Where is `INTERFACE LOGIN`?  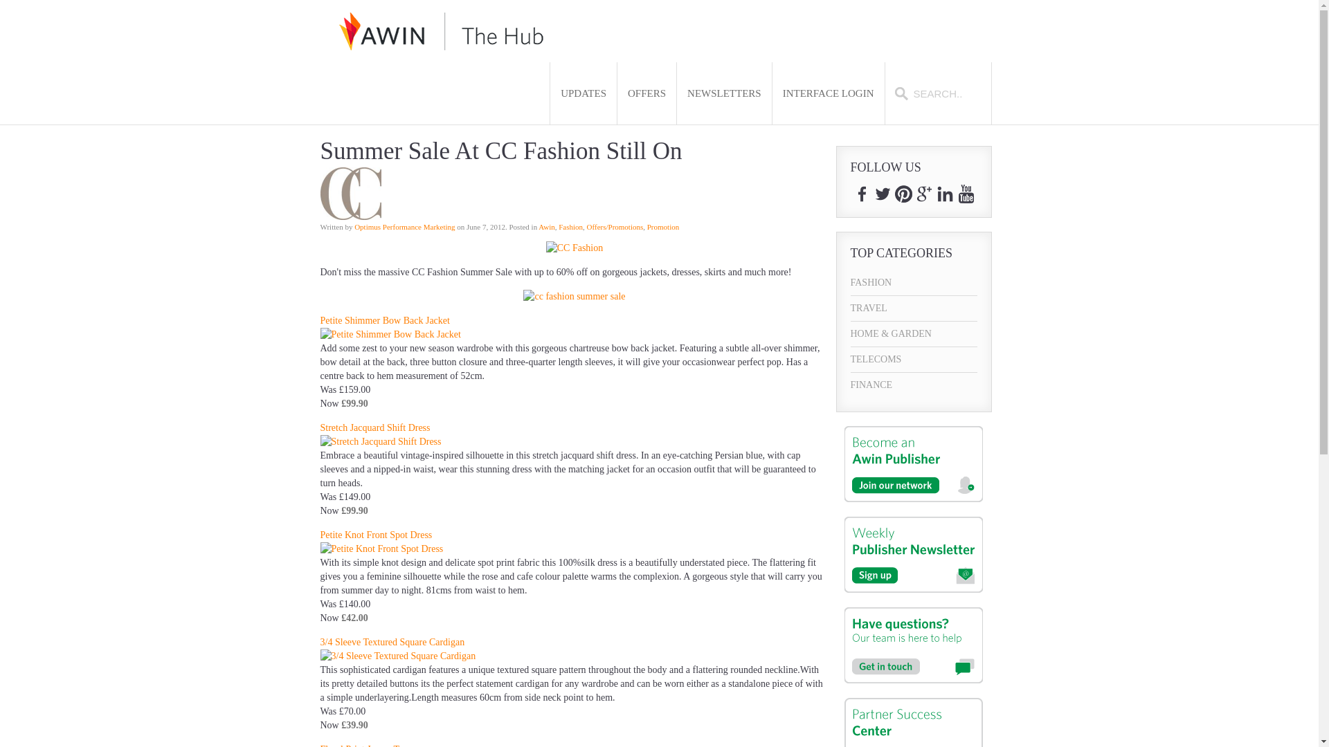 INTERFACE LOGIN is located at coordinates (828, 93).